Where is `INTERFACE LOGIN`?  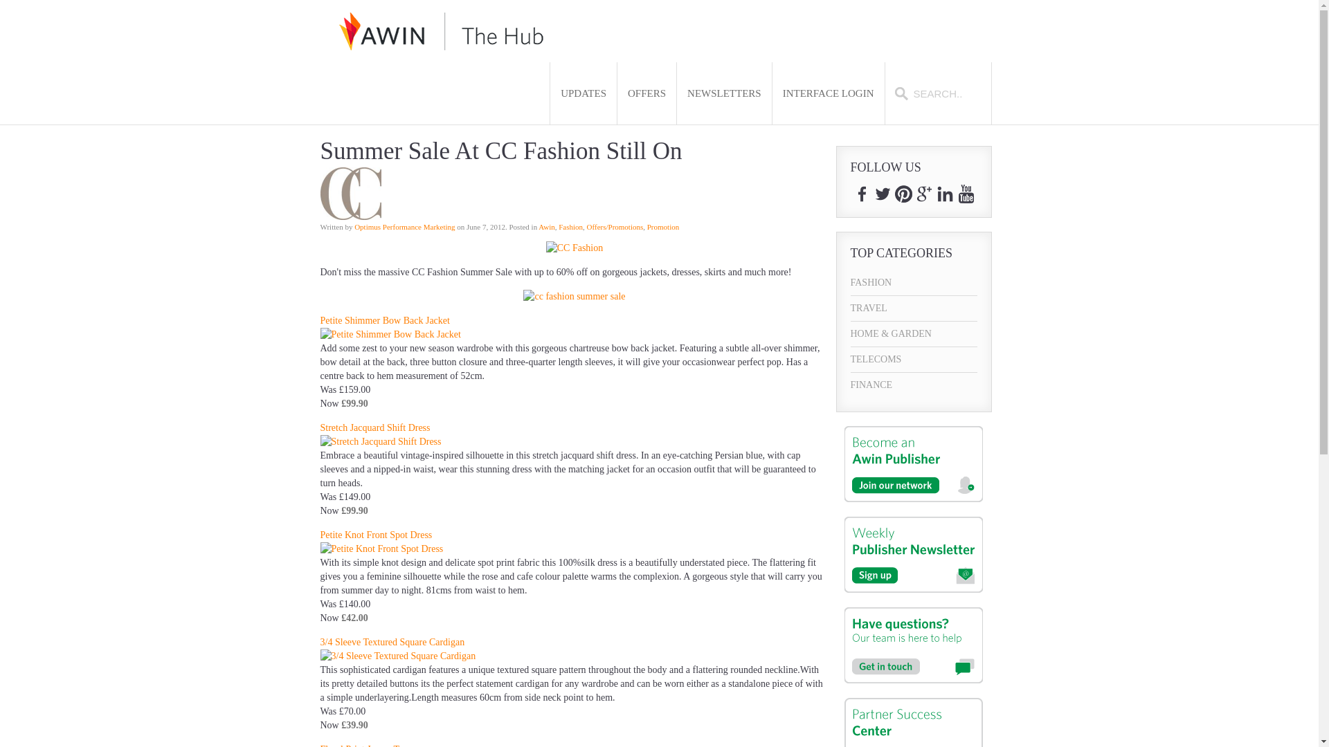 INTERFACE LOGIN is located at coordinates (828, 93).